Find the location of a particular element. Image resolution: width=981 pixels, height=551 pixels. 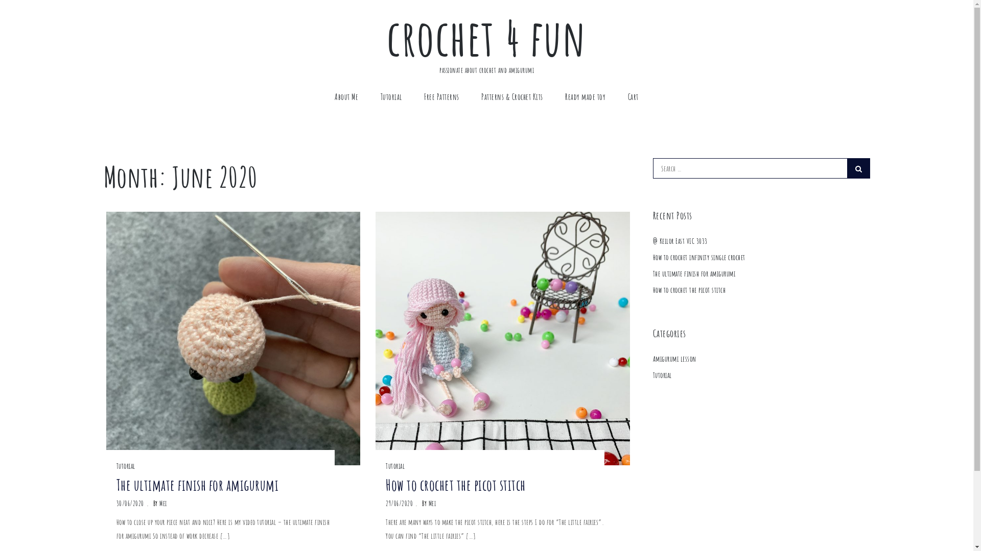

Tutorial is located at coordinates (391, 97).